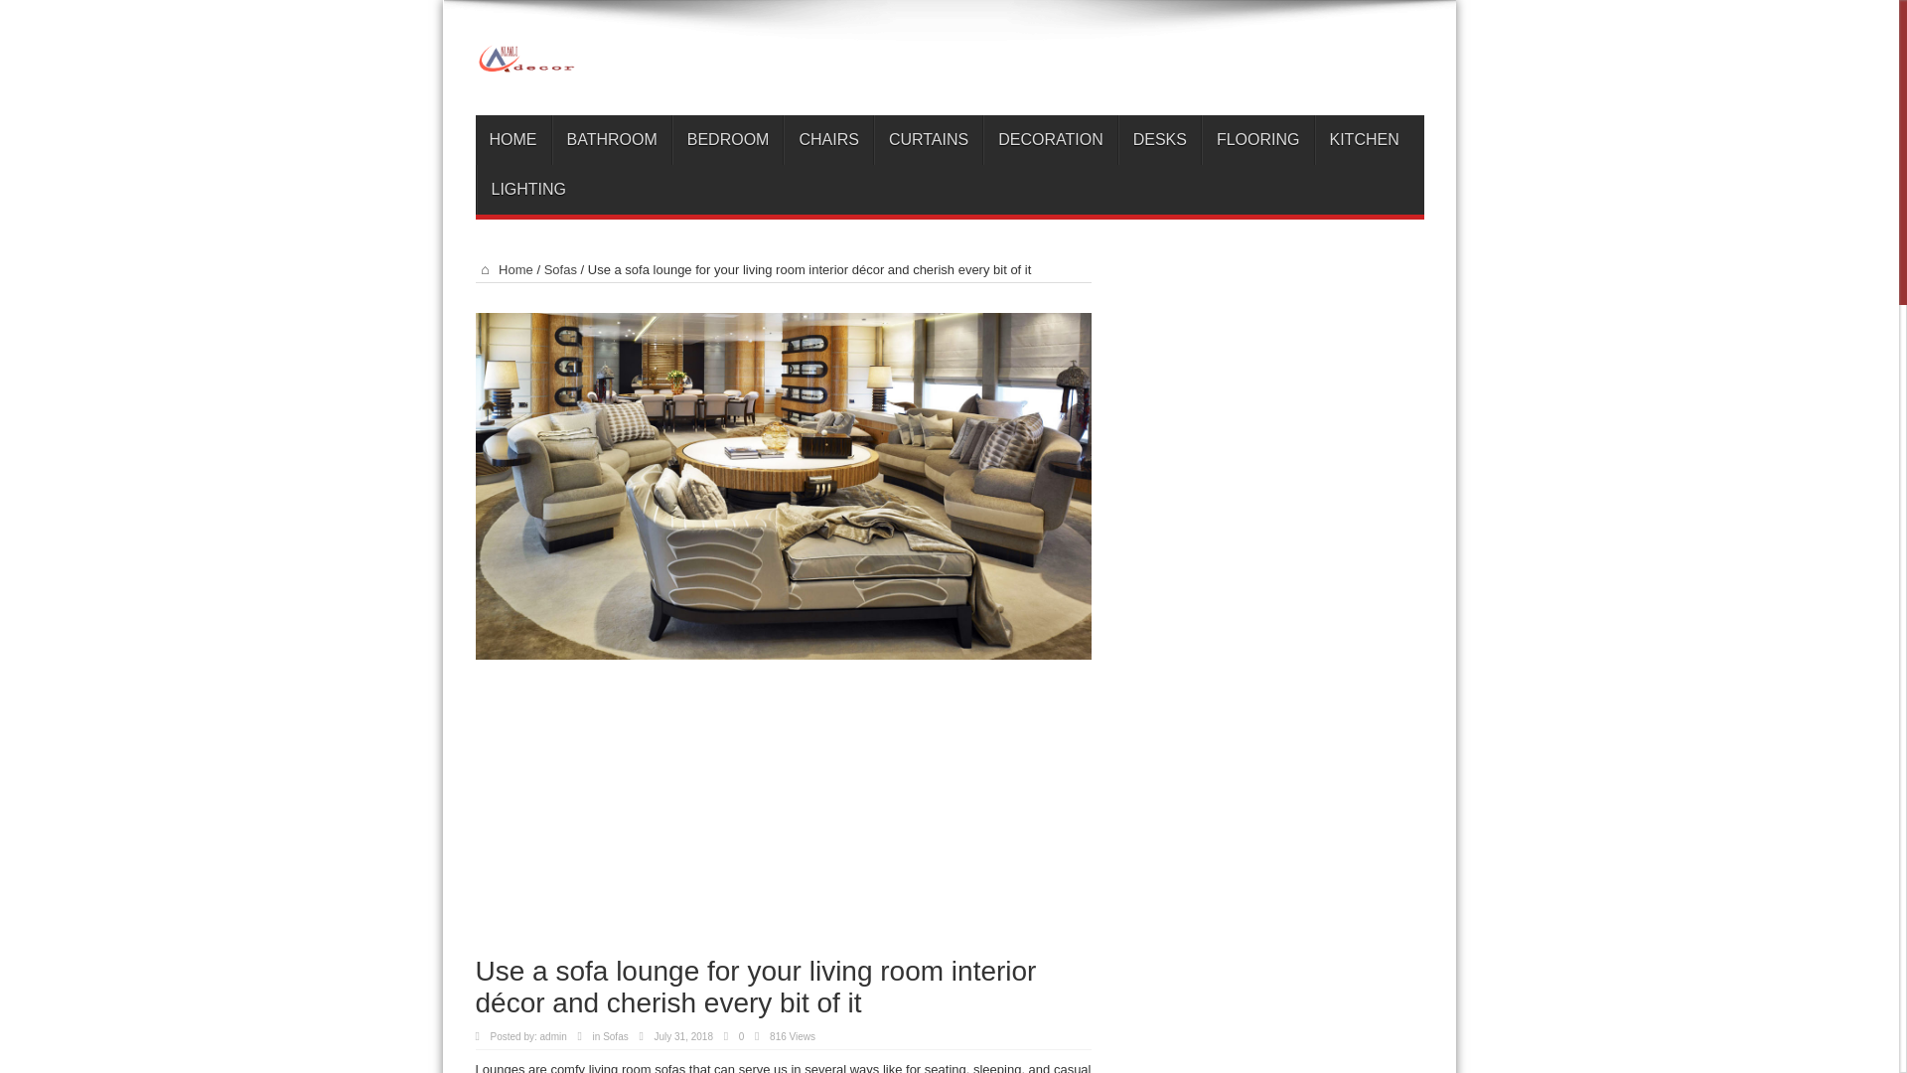 This screenshot has height=1073, width=1907. Describe the element at coordinates (949, 66) in the screenshot. I see `elisdecor.com` at that location.